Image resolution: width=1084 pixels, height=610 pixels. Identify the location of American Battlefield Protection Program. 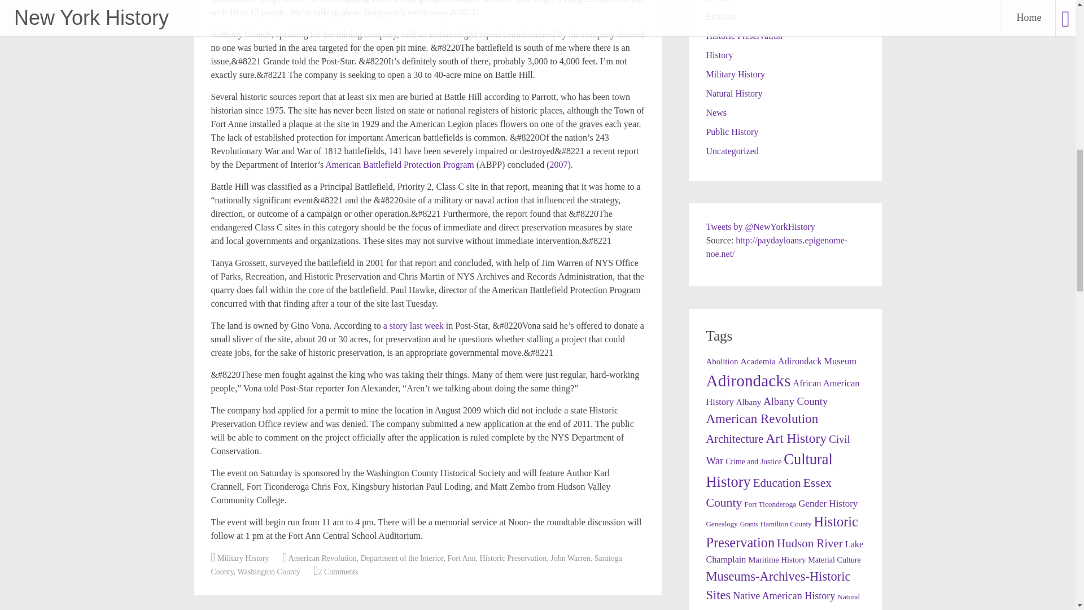
(400, 164).